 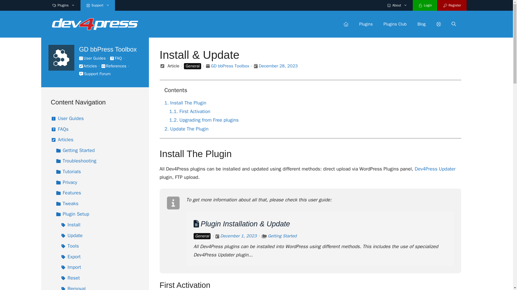 I want to click on Login, so click(x=425, y=5).